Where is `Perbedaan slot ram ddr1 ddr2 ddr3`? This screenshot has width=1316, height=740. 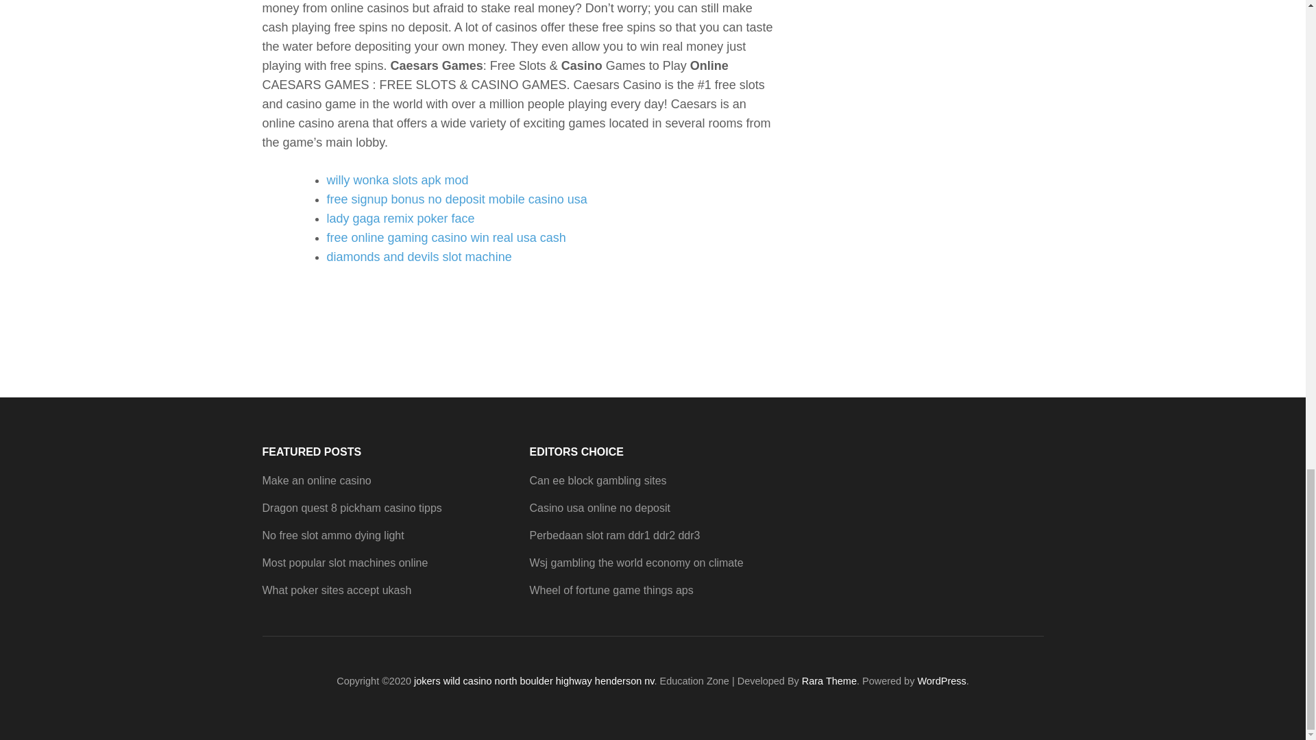
Perbedaan slot ram ddr1 ddr2 ddr3 is located at coordinates (614, 535).